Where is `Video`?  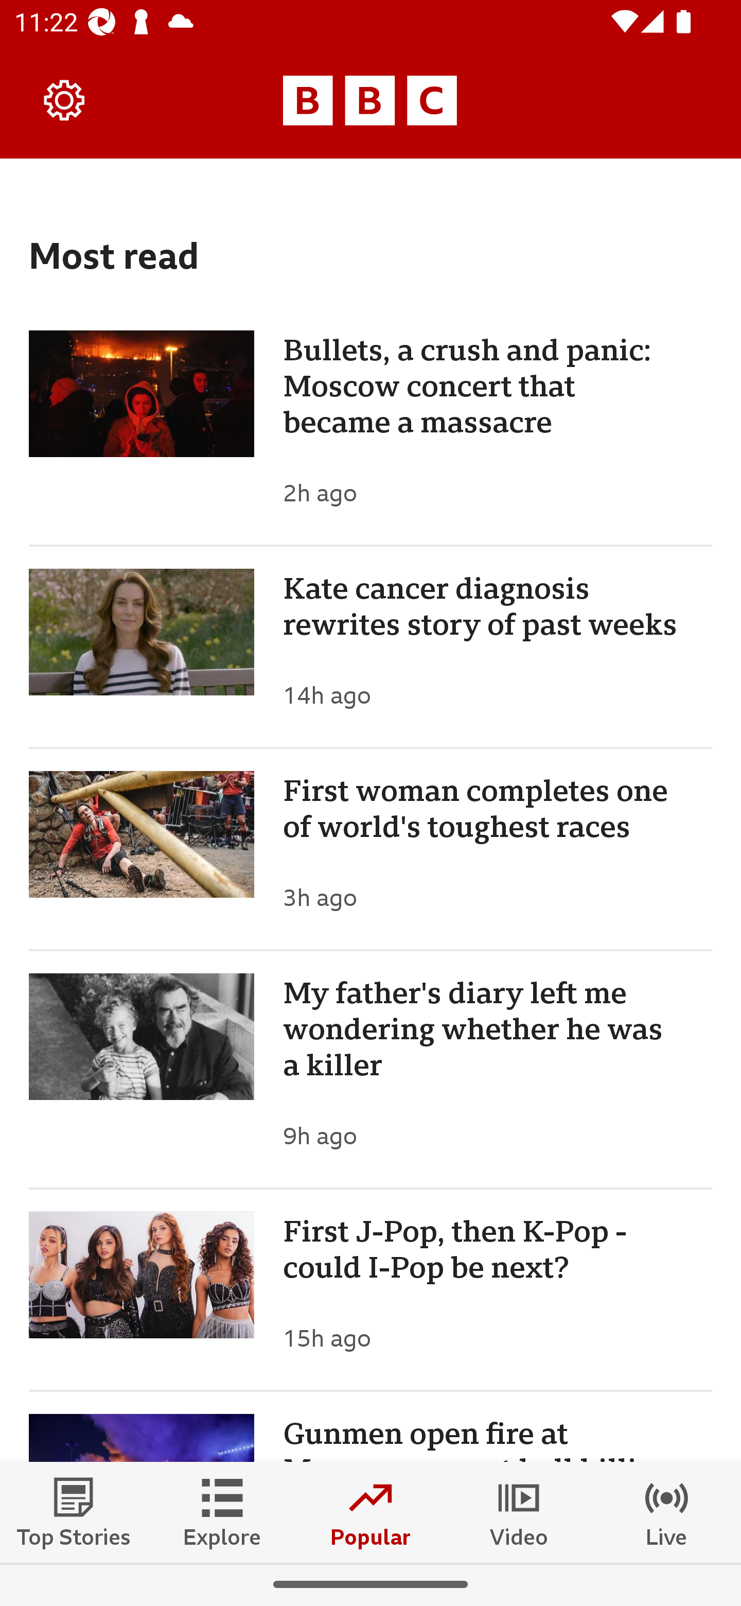 Video is located at coordinates (519, 1512).